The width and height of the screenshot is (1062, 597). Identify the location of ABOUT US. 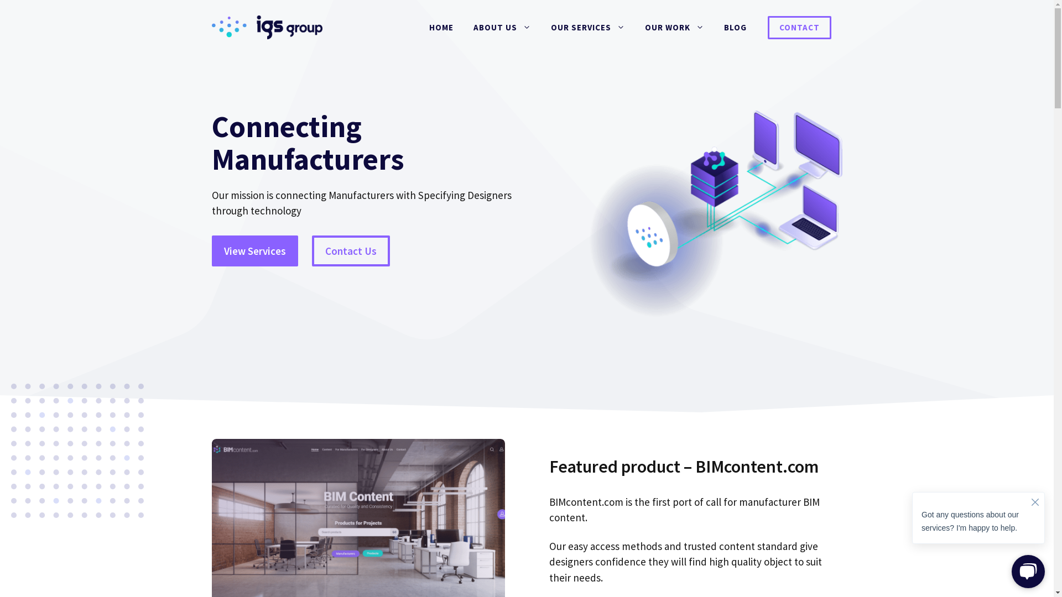
(502, 28).